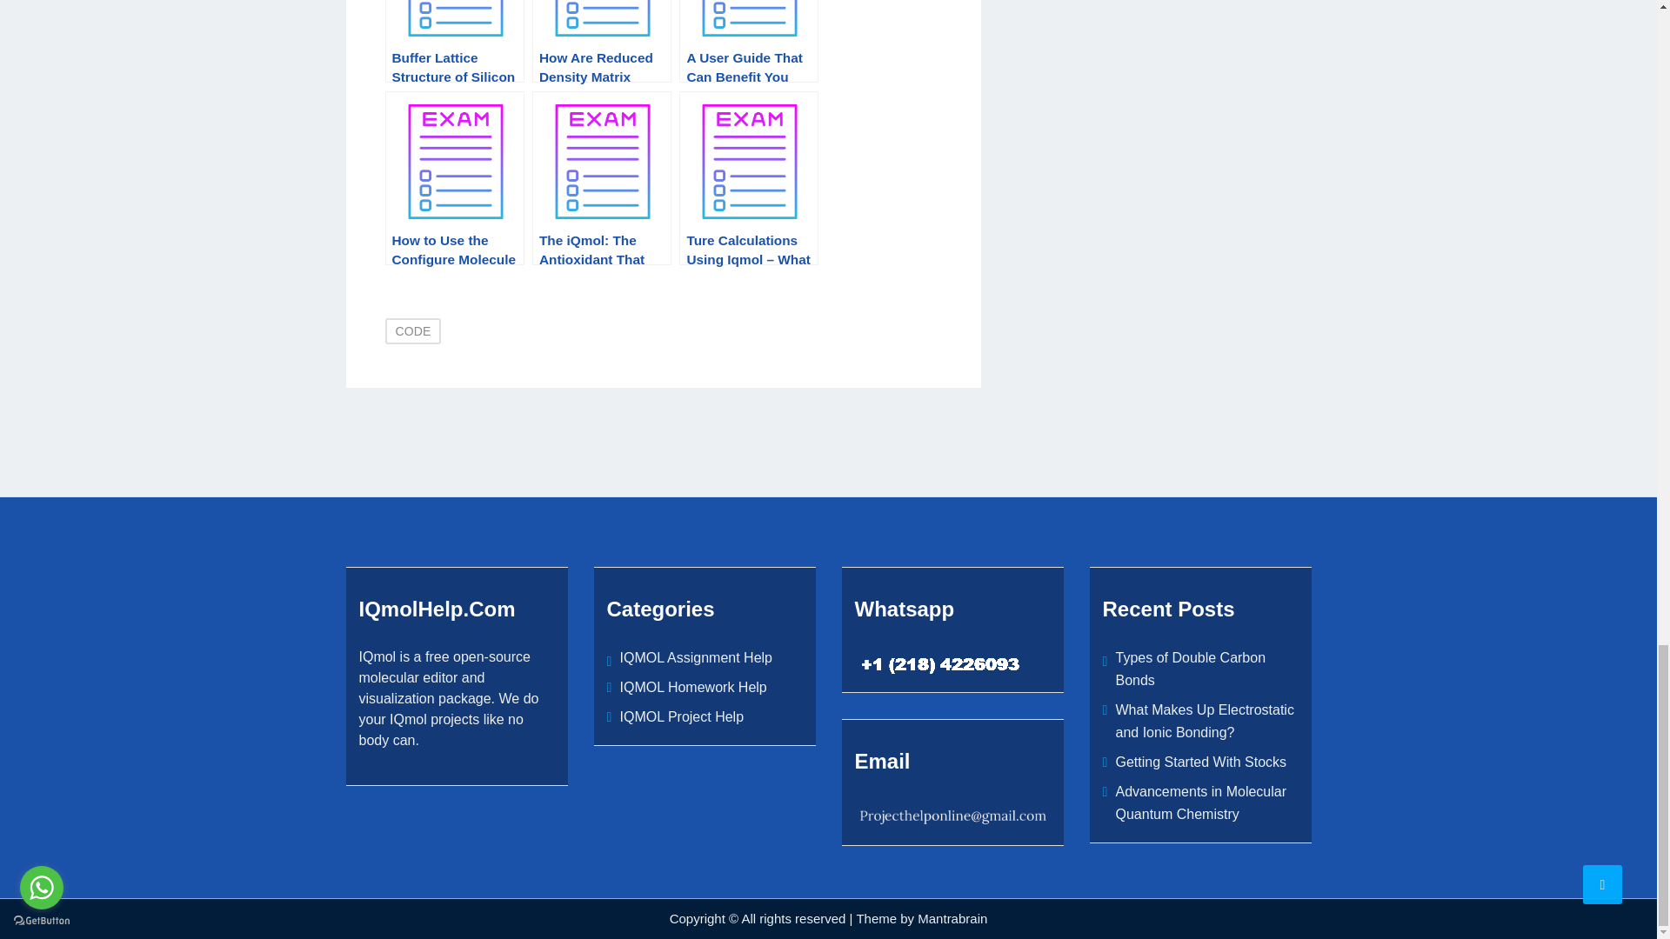 The width and height of the screenshot is (1670, 939). Describe the element at coordinates (748, 42) in the screenshot. I see `A User Guide That Can Benefit You` at that location.